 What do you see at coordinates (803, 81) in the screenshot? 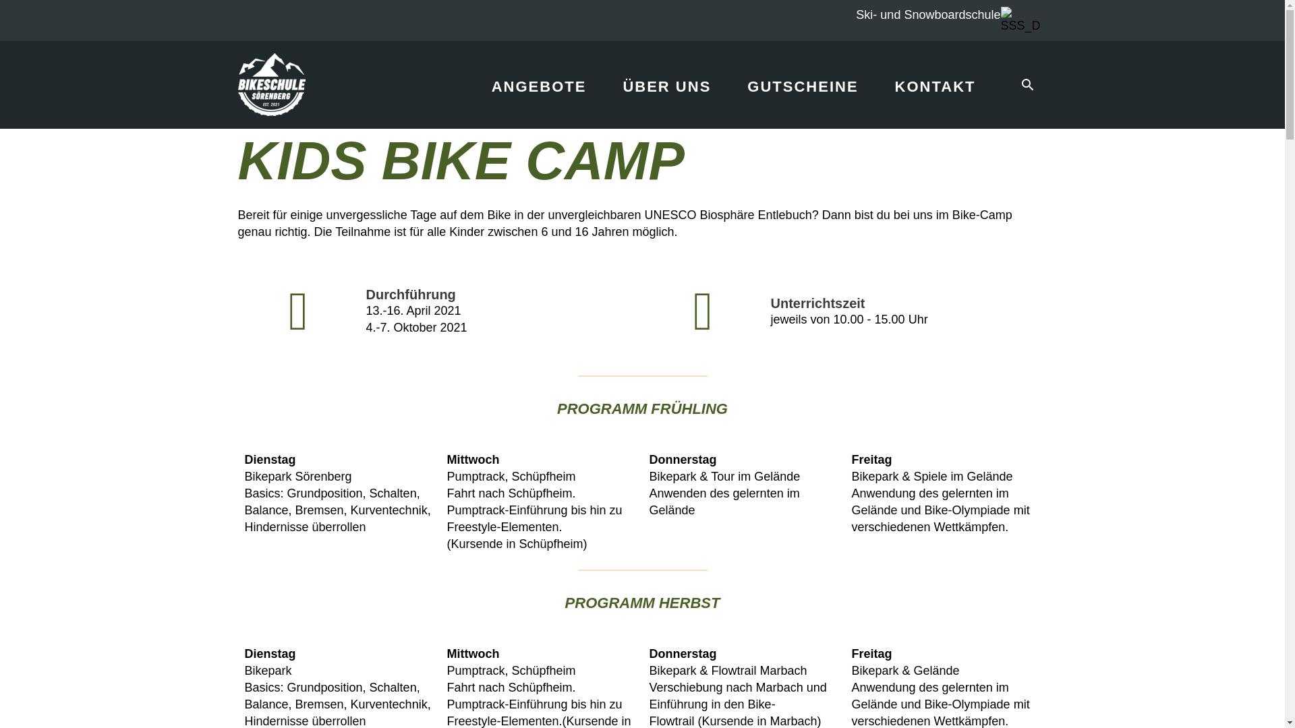
I see `GUTSCHEINE` at bounding box center [803, 81].